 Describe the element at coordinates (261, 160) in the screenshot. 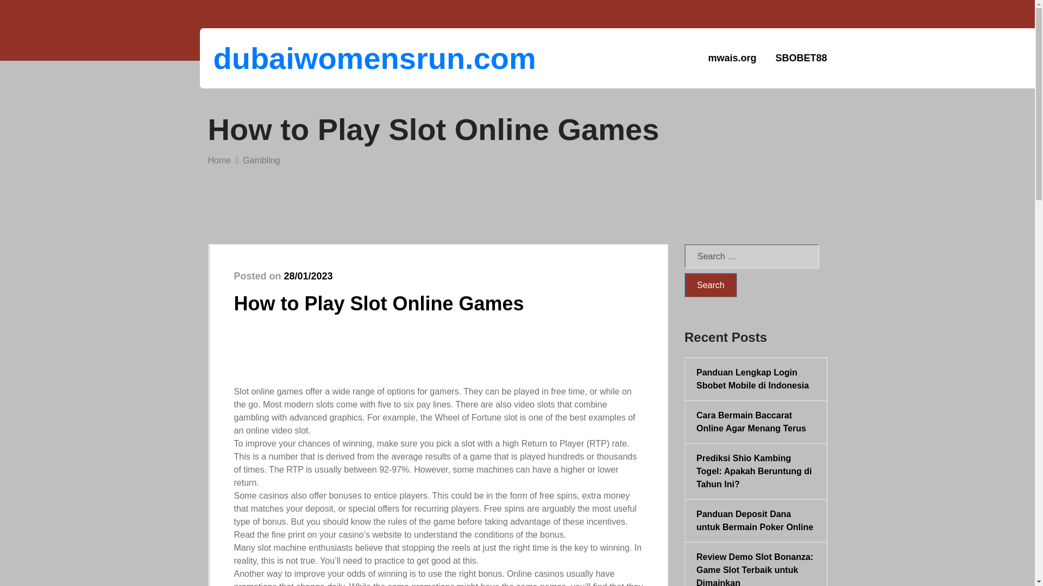

I see `Gambling` at that location.